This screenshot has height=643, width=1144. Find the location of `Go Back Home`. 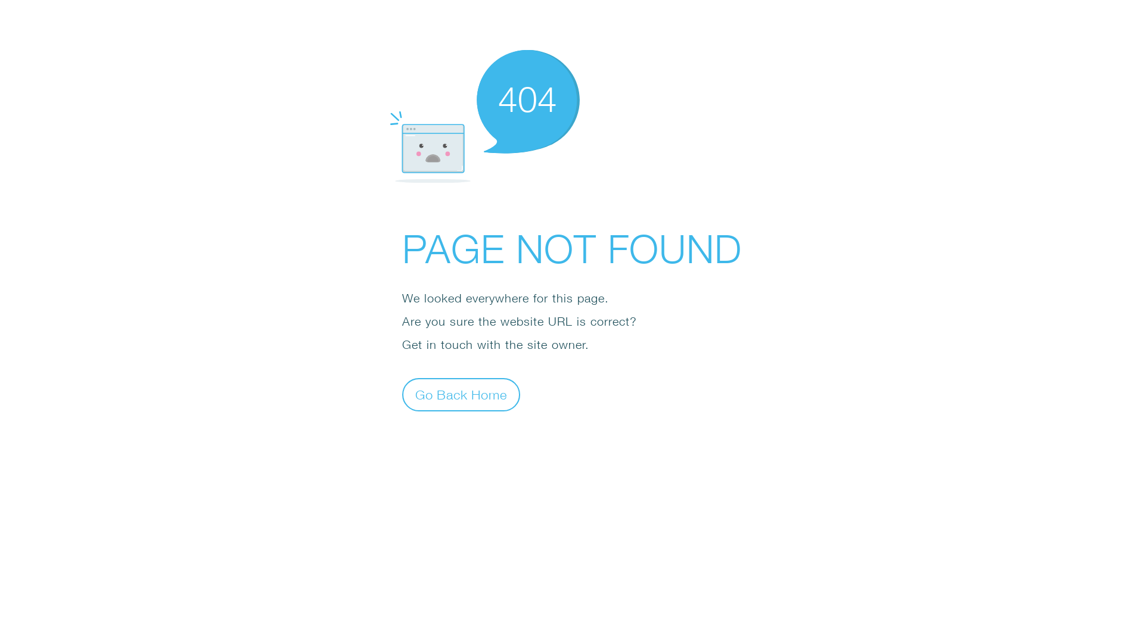

Go Back Home is located at coordinates (461, 394).